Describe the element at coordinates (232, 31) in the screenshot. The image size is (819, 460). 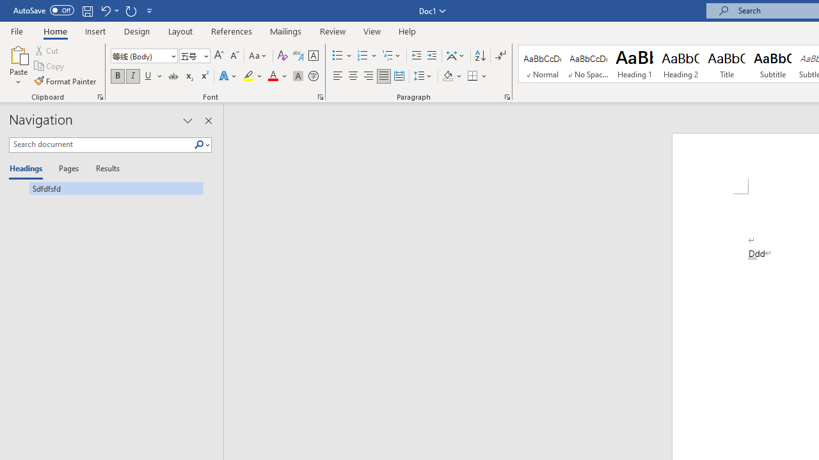
I see `References` at that location.